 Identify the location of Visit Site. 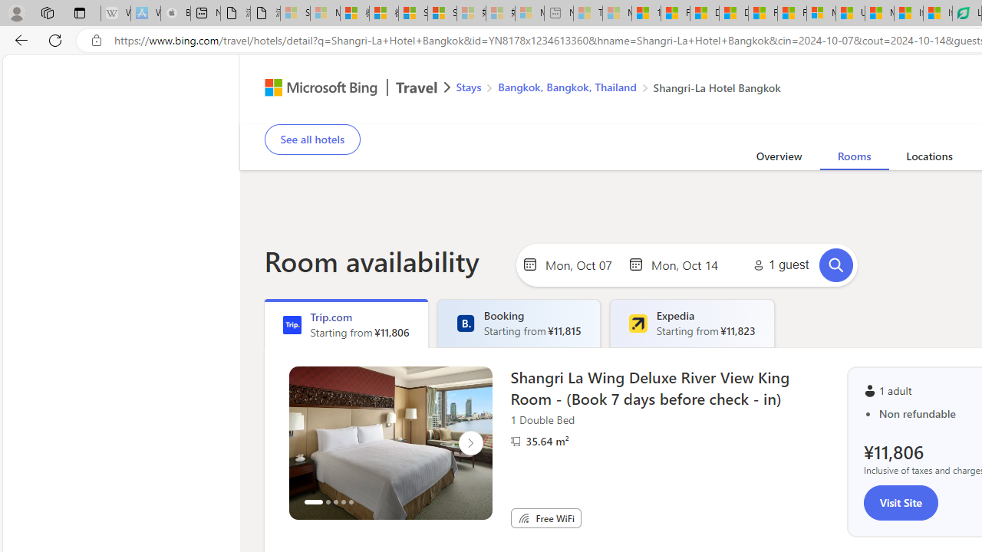
(901, 502).